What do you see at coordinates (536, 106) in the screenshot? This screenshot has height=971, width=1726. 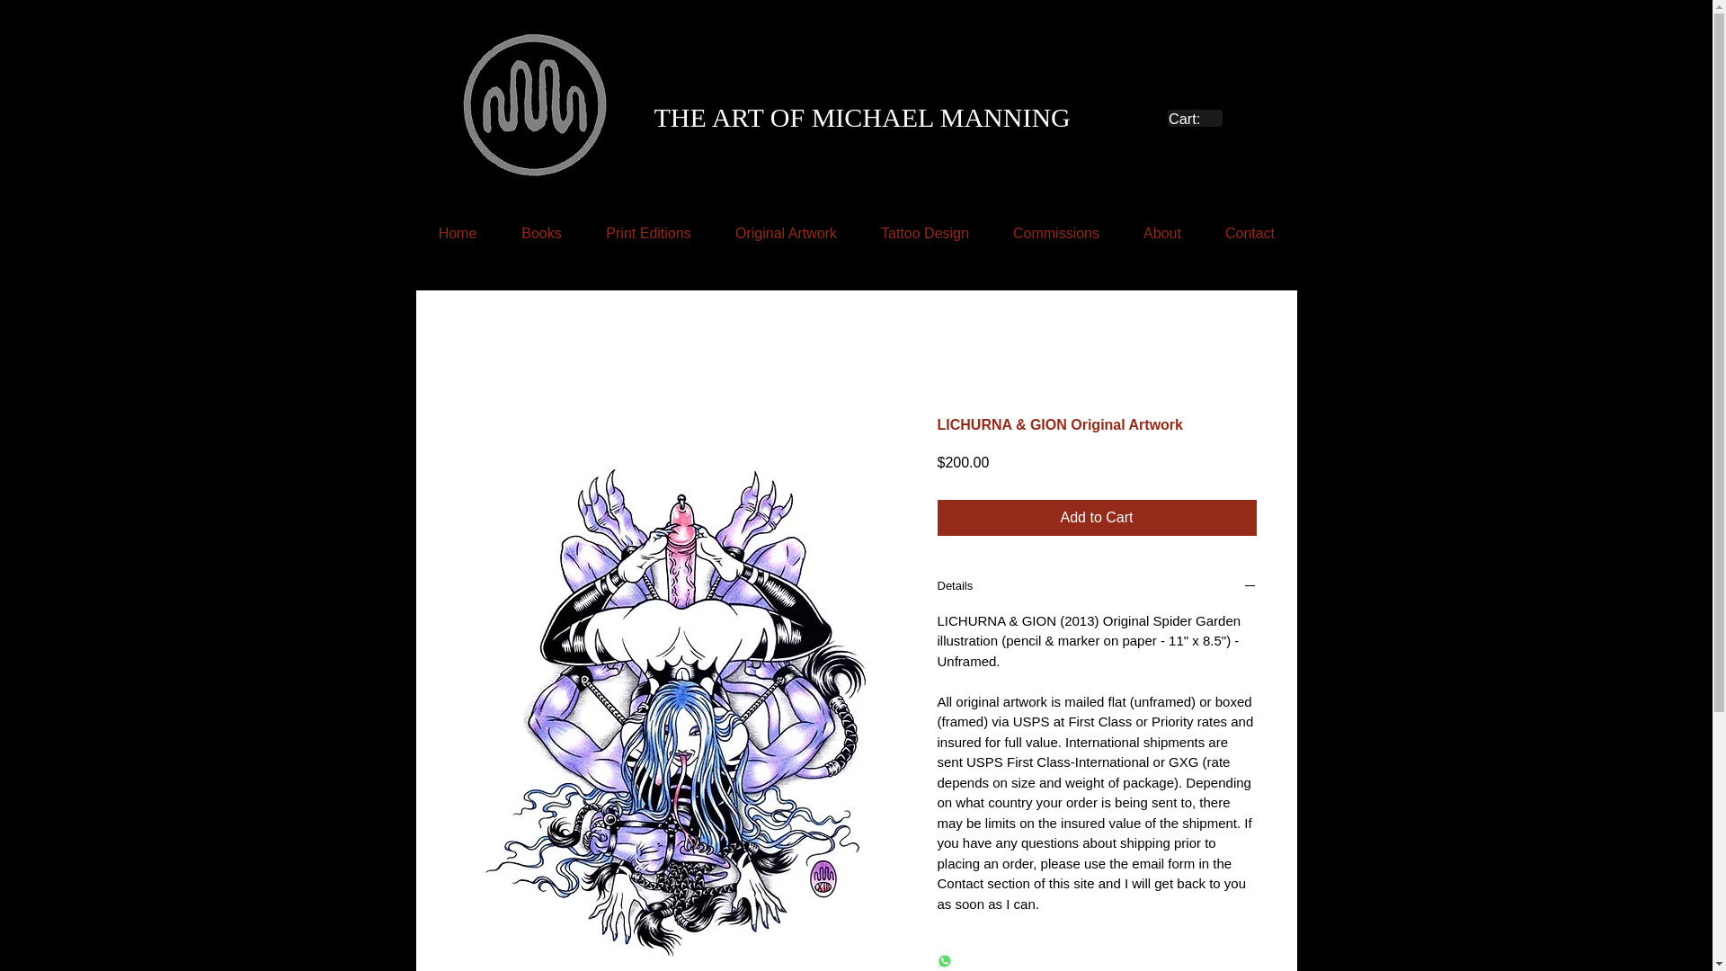 I see `mm-icon02.jpg` at bounding box center [536, 106].